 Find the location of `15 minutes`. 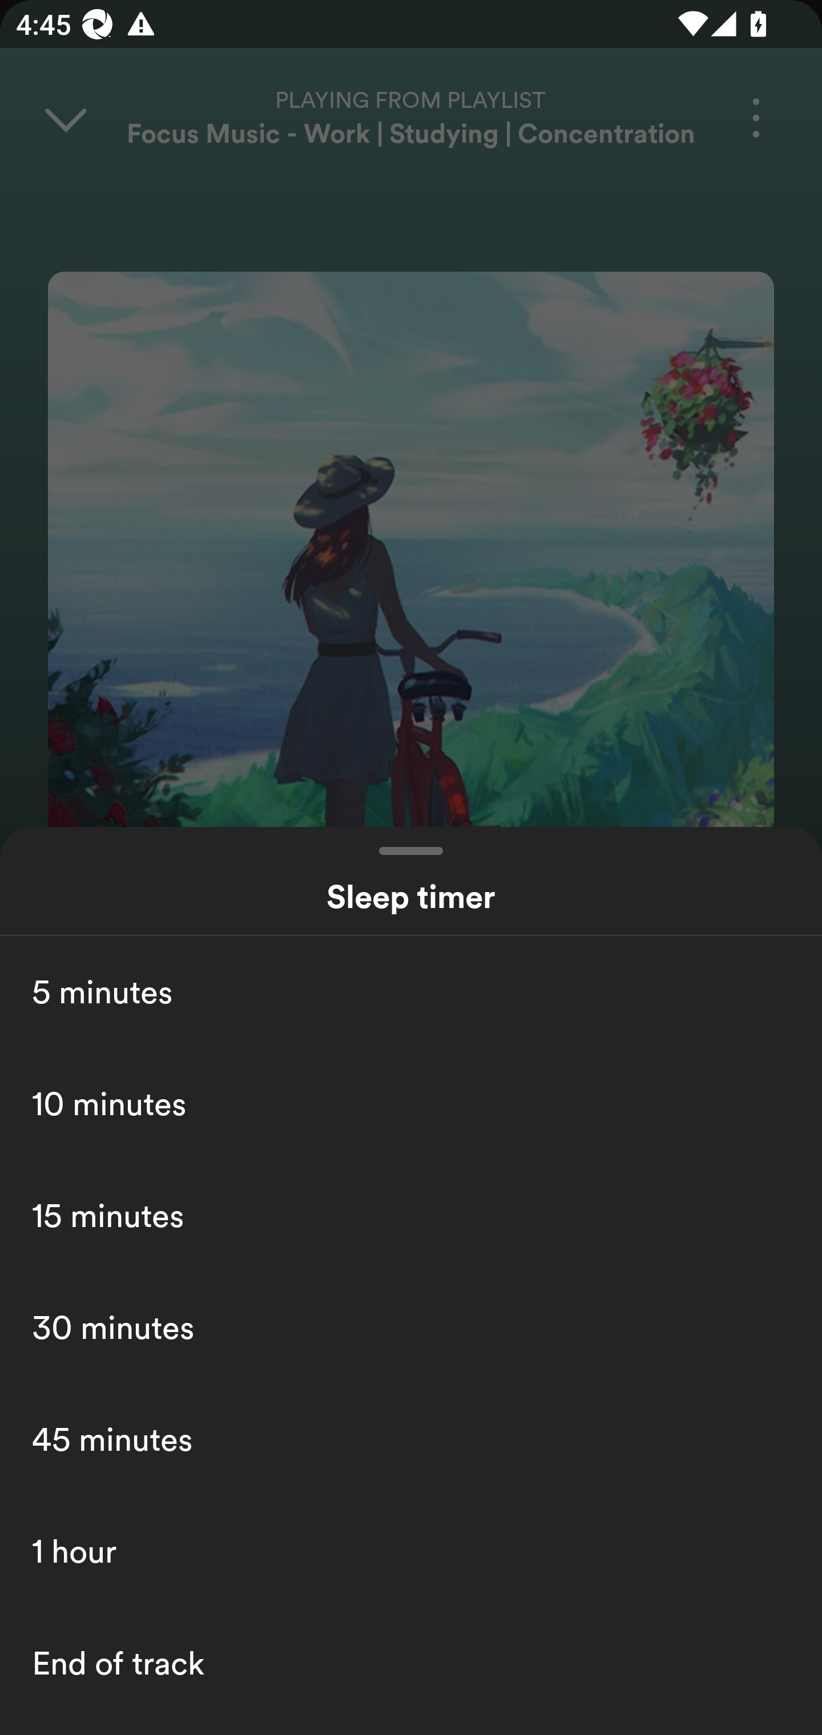

15 minutes is located at coordinates (411, 1215).